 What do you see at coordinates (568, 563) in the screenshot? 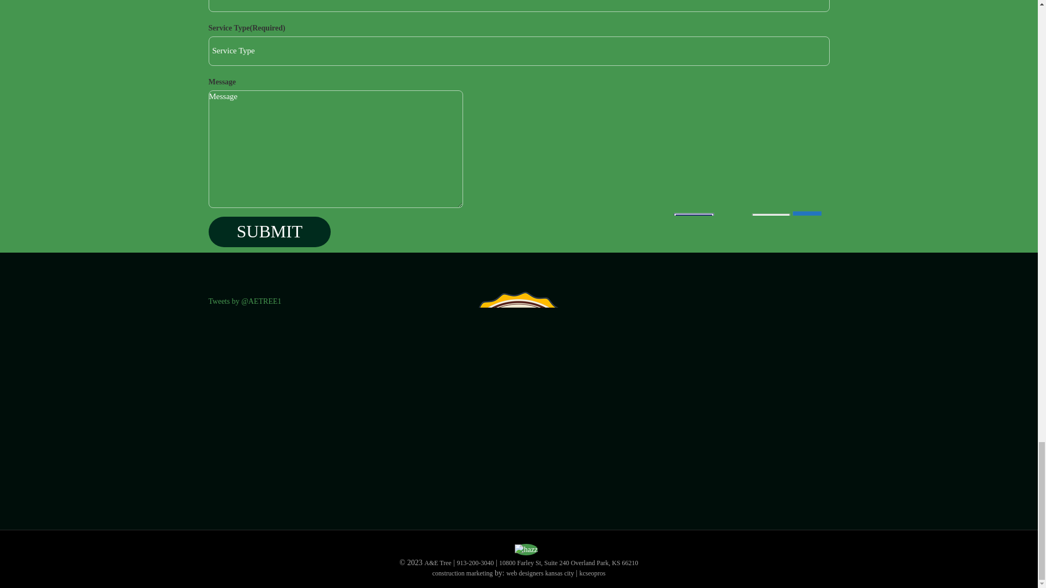
I see `10800 Farley St, Suite 240 Overland Park, KS 66210` at bounding box center [568, 563].